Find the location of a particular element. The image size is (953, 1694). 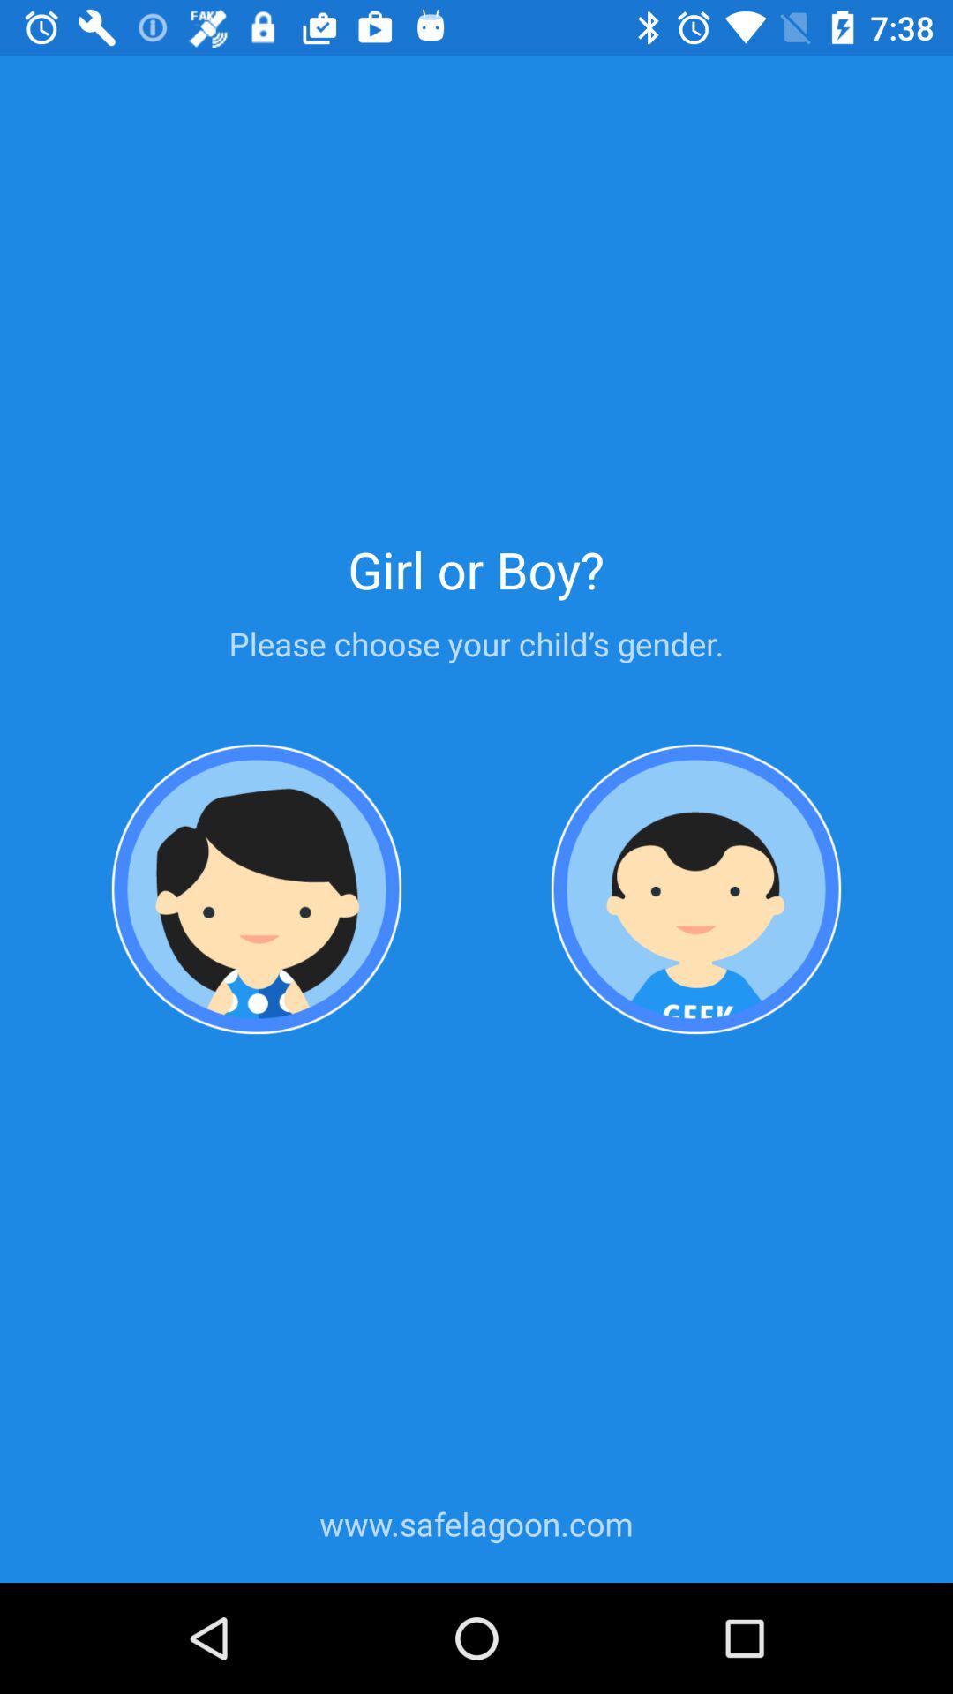

choose gender is located at coordinates (257, 889).